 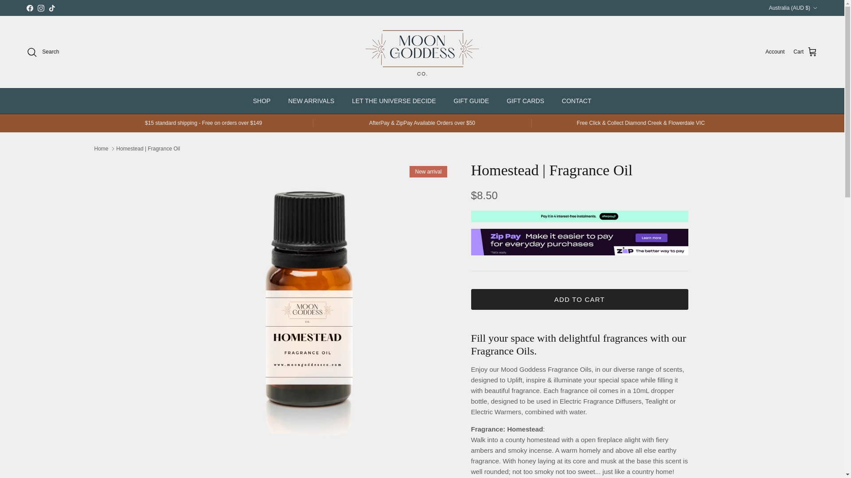 I want to click on Facebook, so click(x=29, y=7).